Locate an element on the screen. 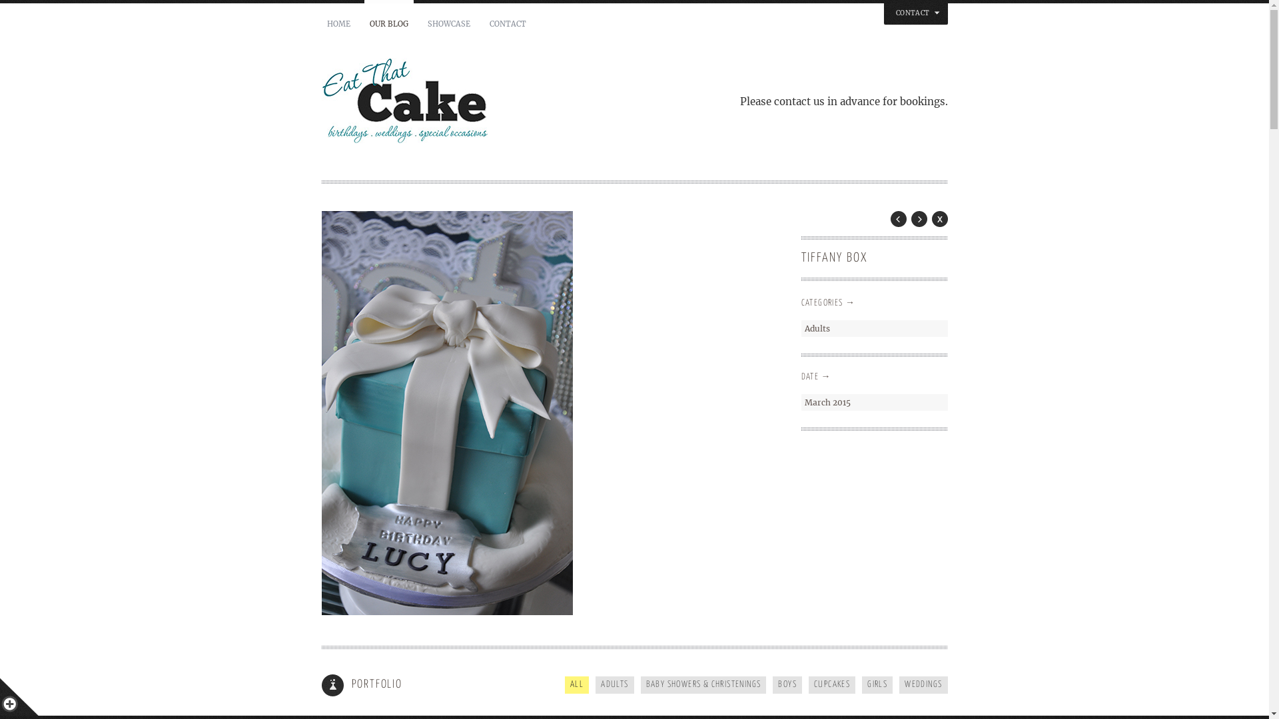  CONTACT is located at coordinates (508, 24).